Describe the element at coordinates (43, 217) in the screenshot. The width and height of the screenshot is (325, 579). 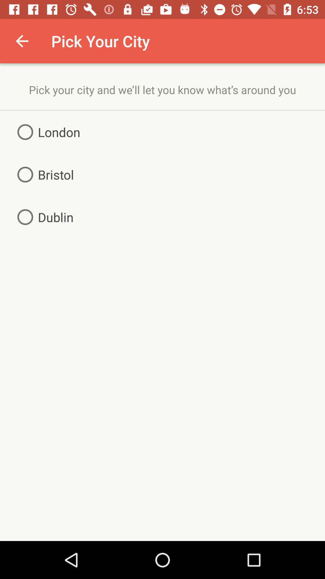
I see `open icon below bristol item` at that location.